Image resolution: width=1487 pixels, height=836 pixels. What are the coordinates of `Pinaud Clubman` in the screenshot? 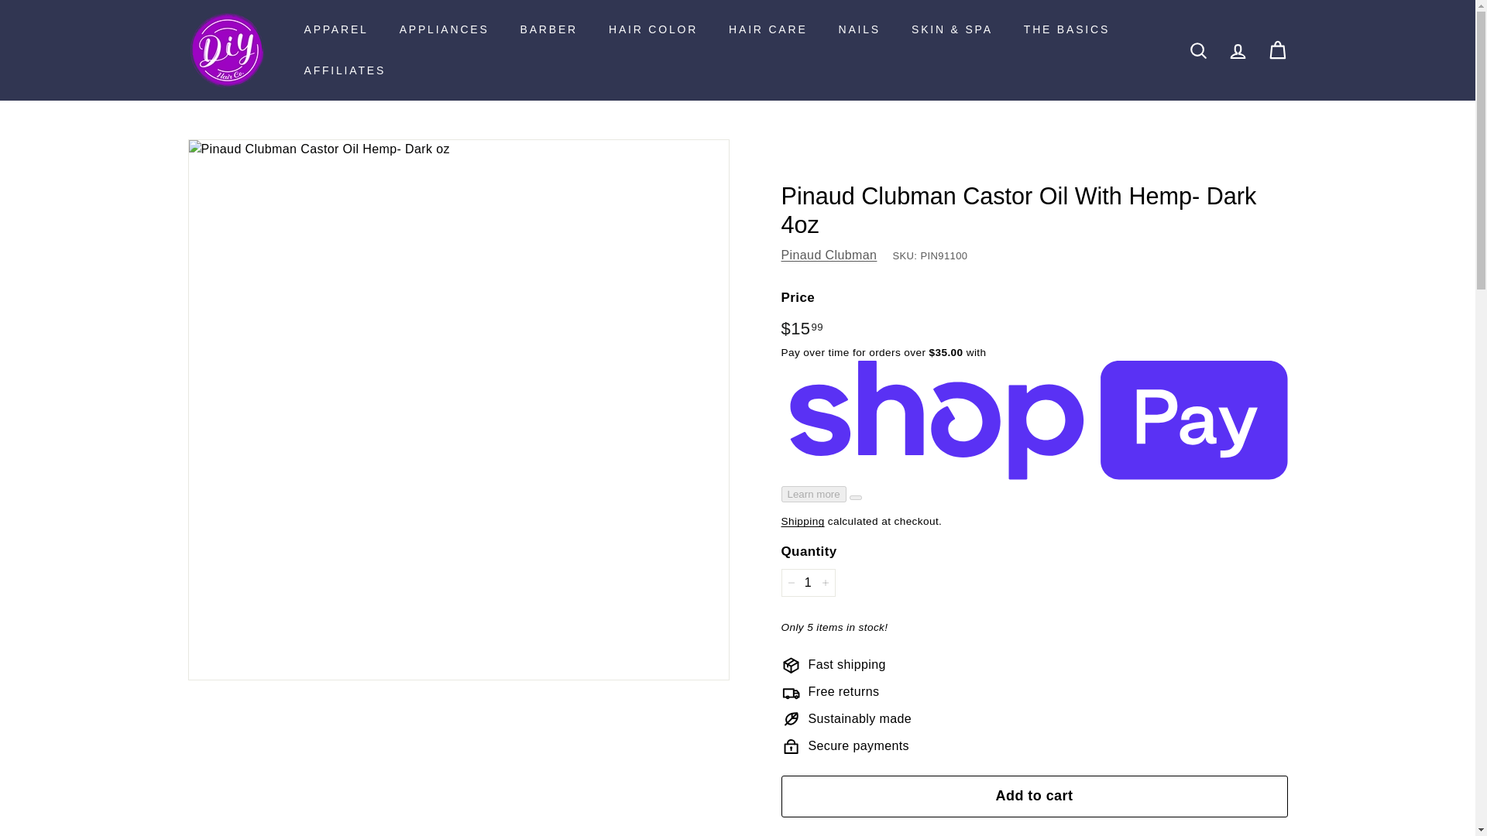 It's located at (829, 255).